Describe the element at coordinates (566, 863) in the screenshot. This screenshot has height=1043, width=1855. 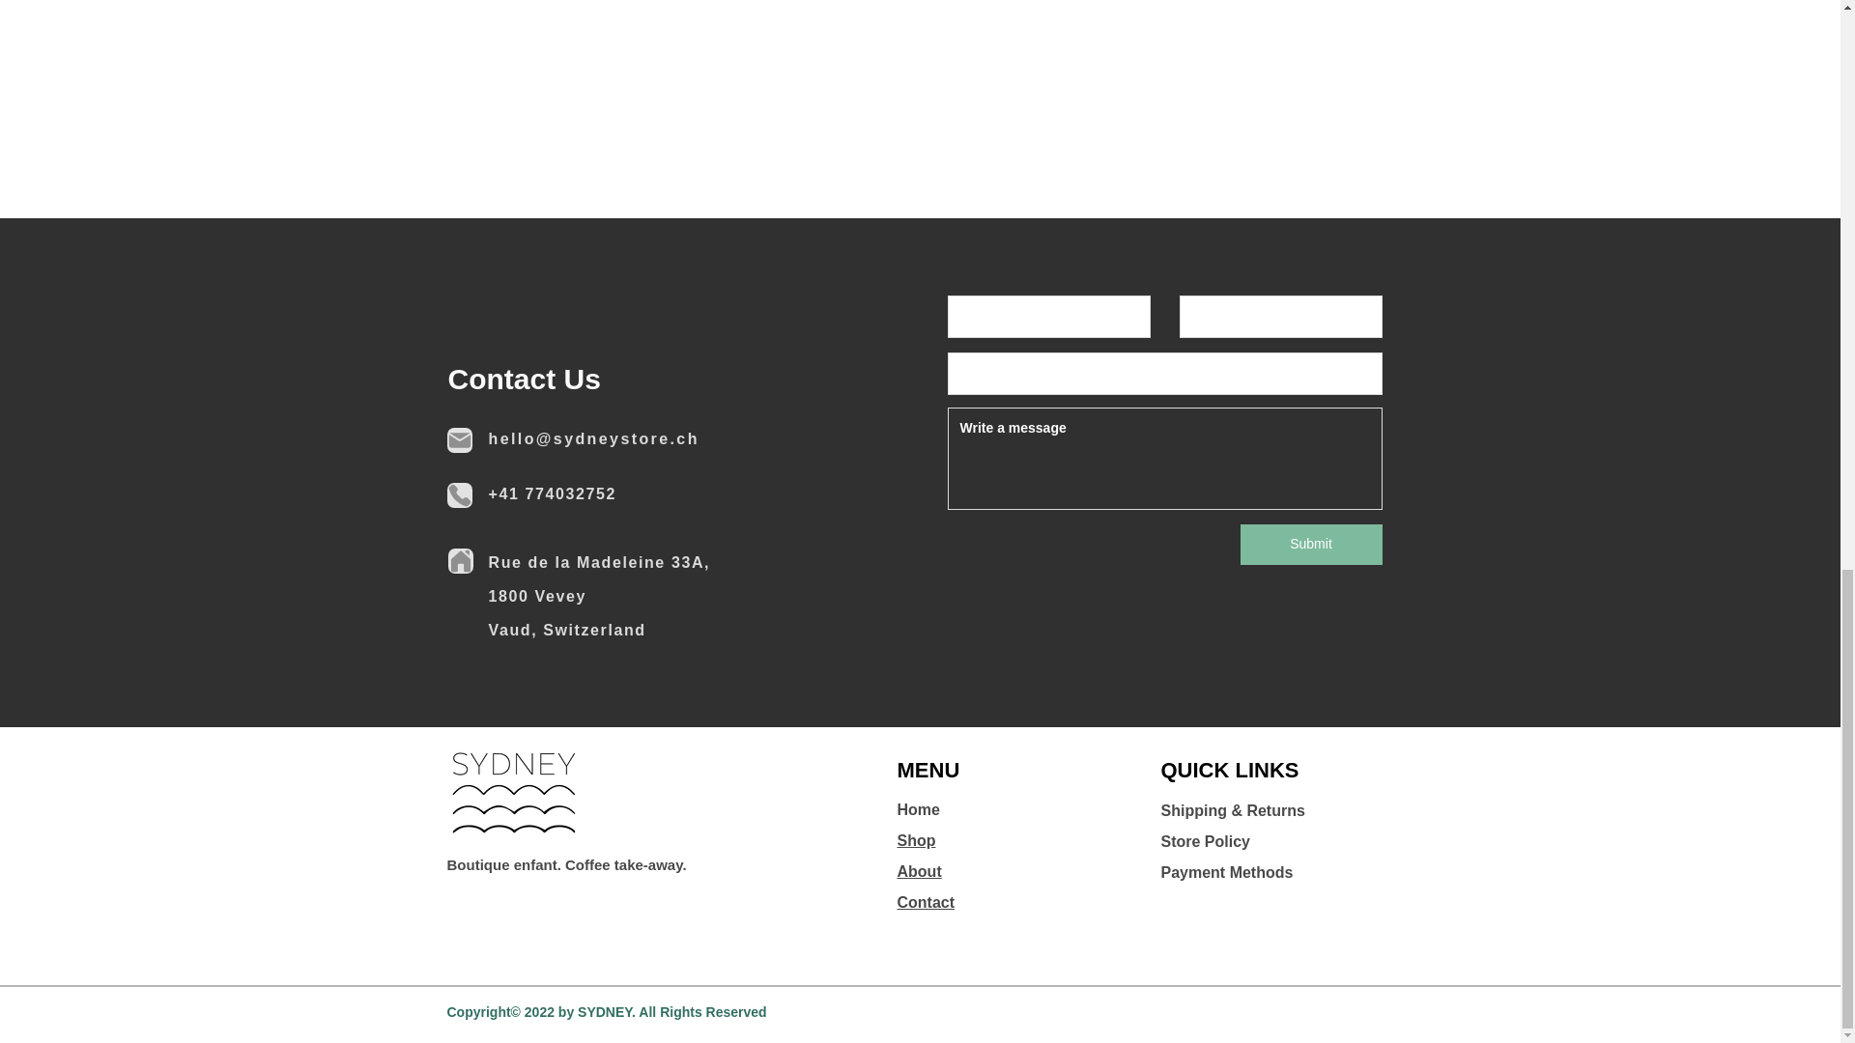
I see `Boutique enfant. Coffee take-away.` at that location.